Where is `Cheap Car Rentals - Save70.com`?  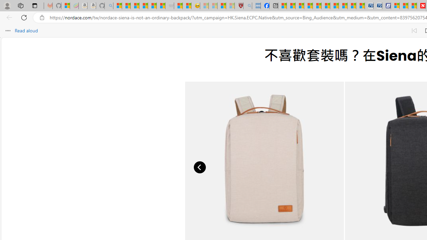 Cheap Car Rentals - Save70.com is located at coordinates (369, 6).